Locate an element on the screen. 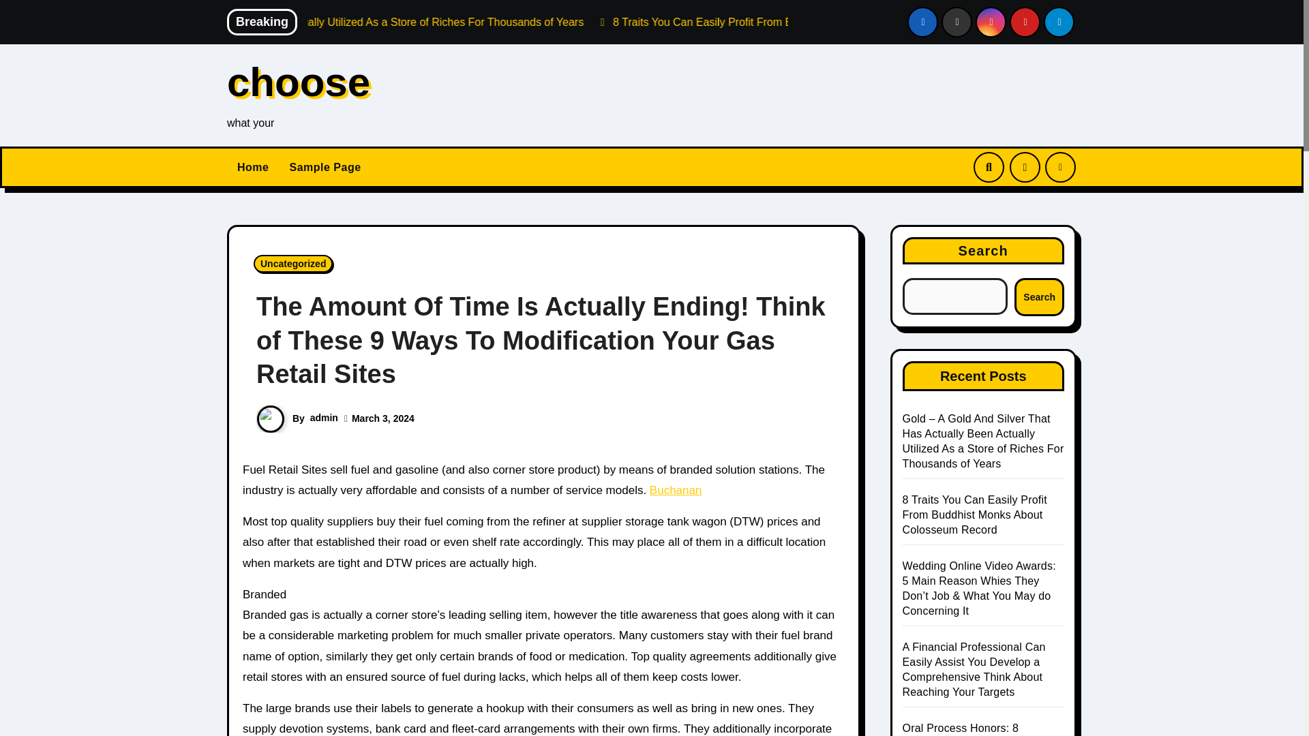 The height and width of the screenshot is (736, 1309). March 3, 2024 is located at coordinates (383, 418).